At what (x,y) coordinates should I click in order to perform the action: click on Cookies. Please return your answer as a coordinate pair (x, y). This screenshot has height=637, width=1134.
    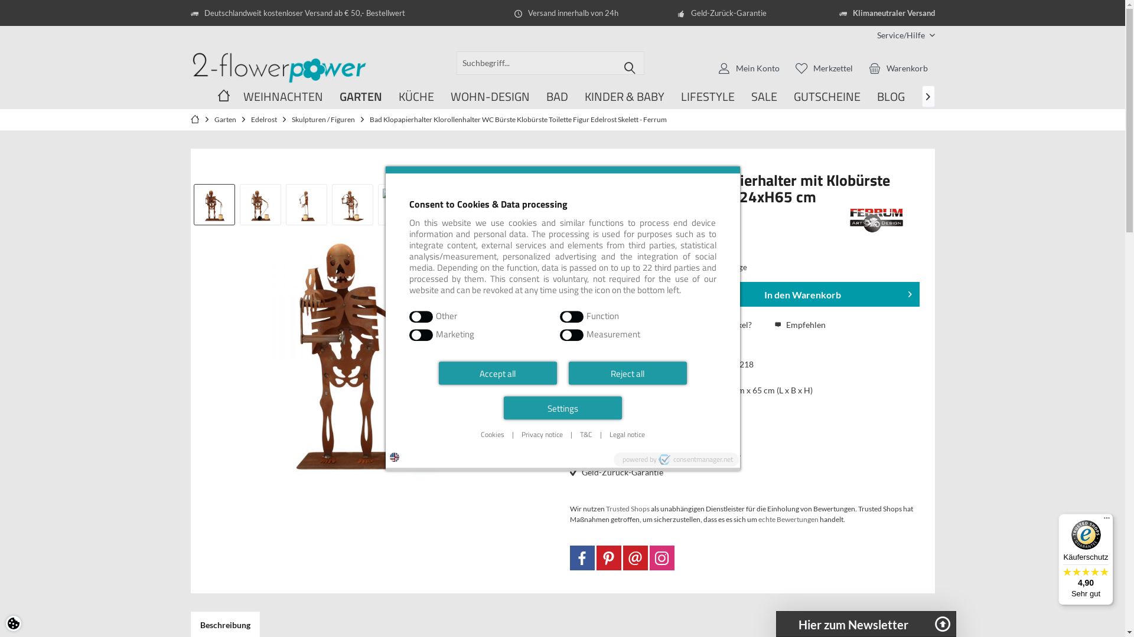
    Looking at the image, I should click on (493, 435).